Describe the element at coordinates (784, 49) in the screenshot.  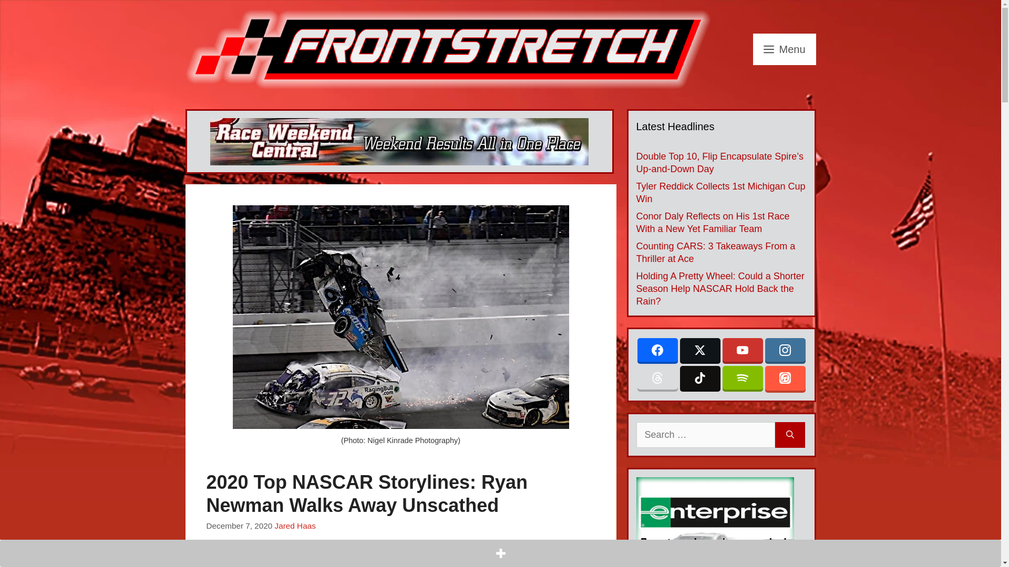
I see `Menu` at that location.